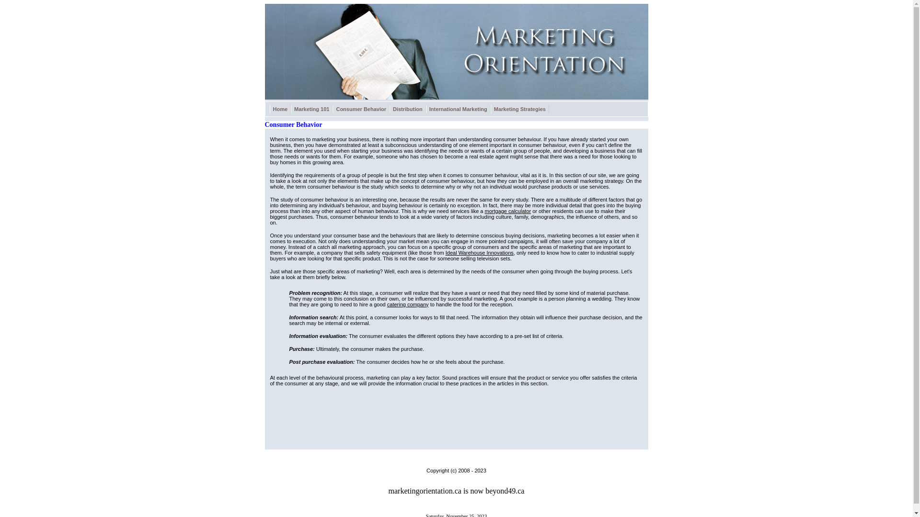 The width and height of the screenshot is (920, 517). Describe the element at coordinates (458, 109) in the screenshot. I see `International Marketing` at that location.